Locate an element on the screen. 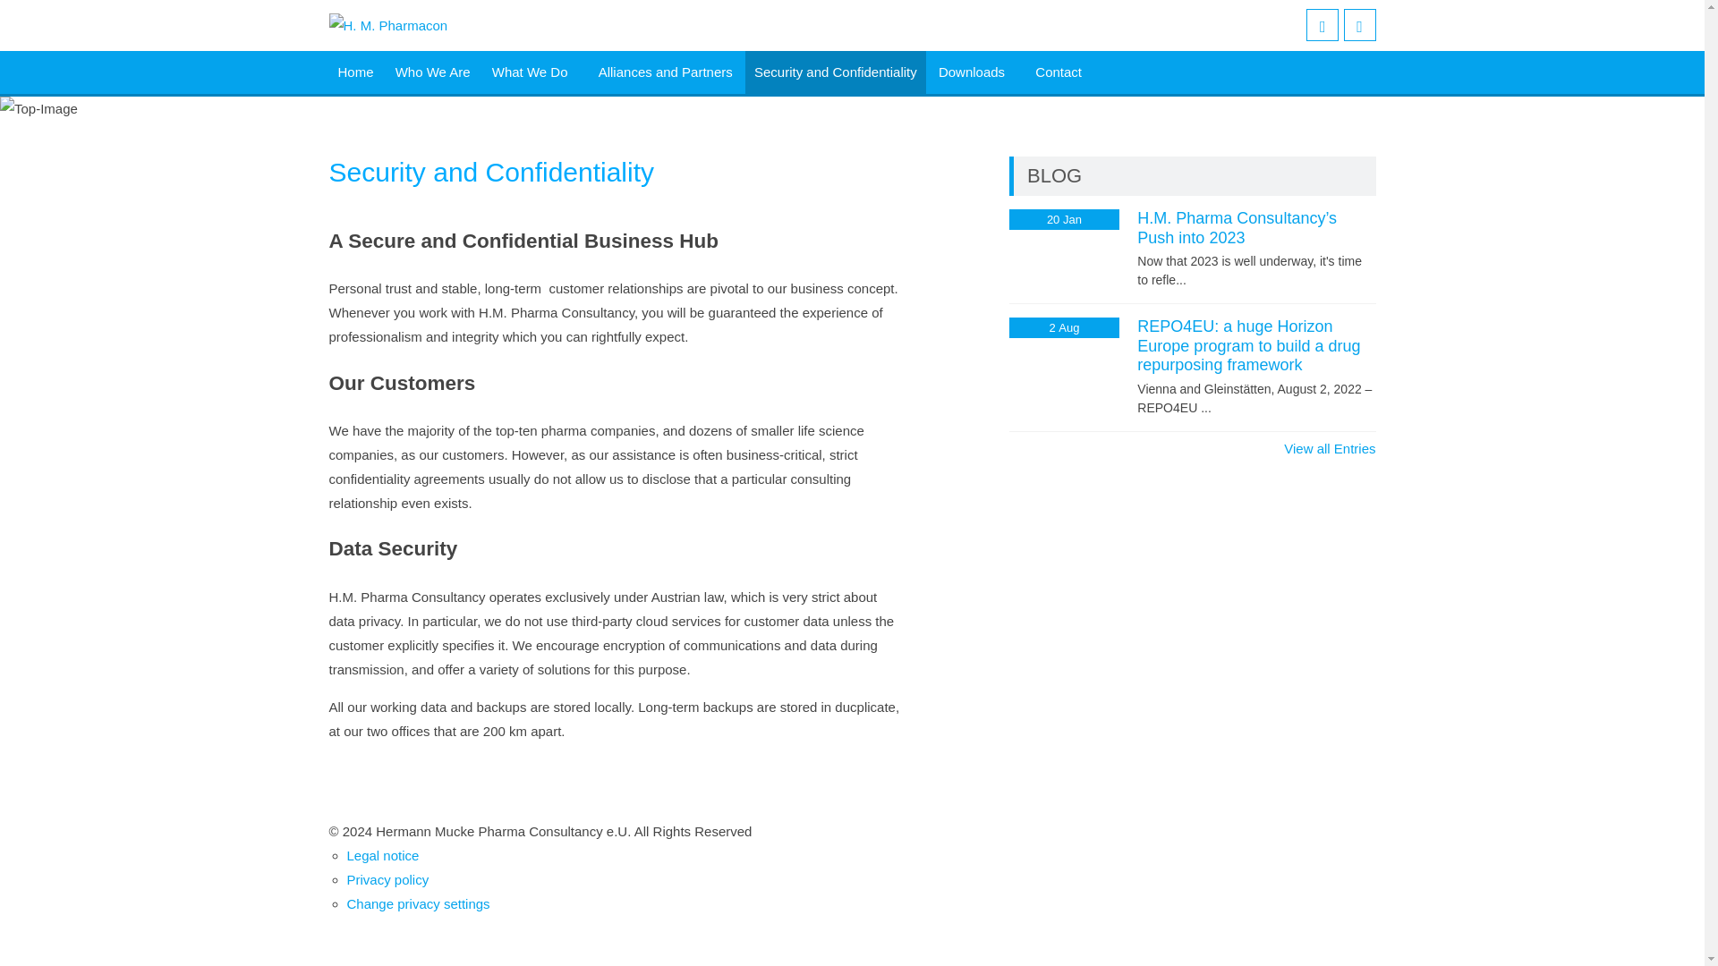 This screenshot has height=966, width=1718. Alliances and Partners is located at coordinates (666, 72).